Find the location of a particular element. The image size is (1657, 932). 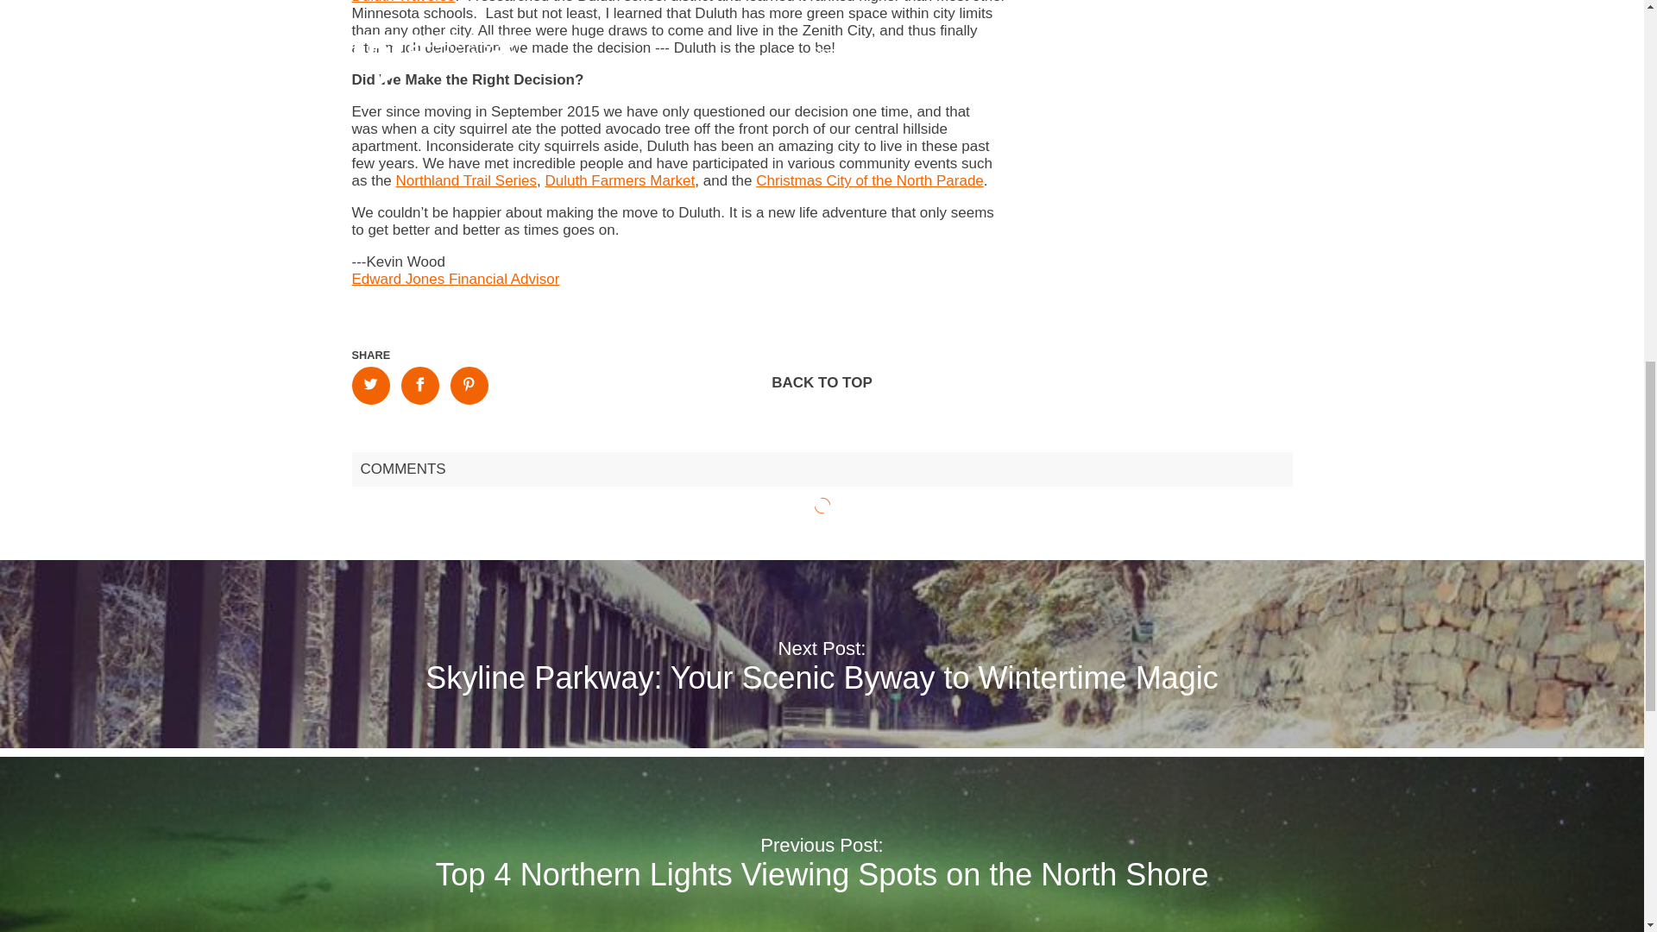

Share on Twitter is located at coordinates (370, 385).